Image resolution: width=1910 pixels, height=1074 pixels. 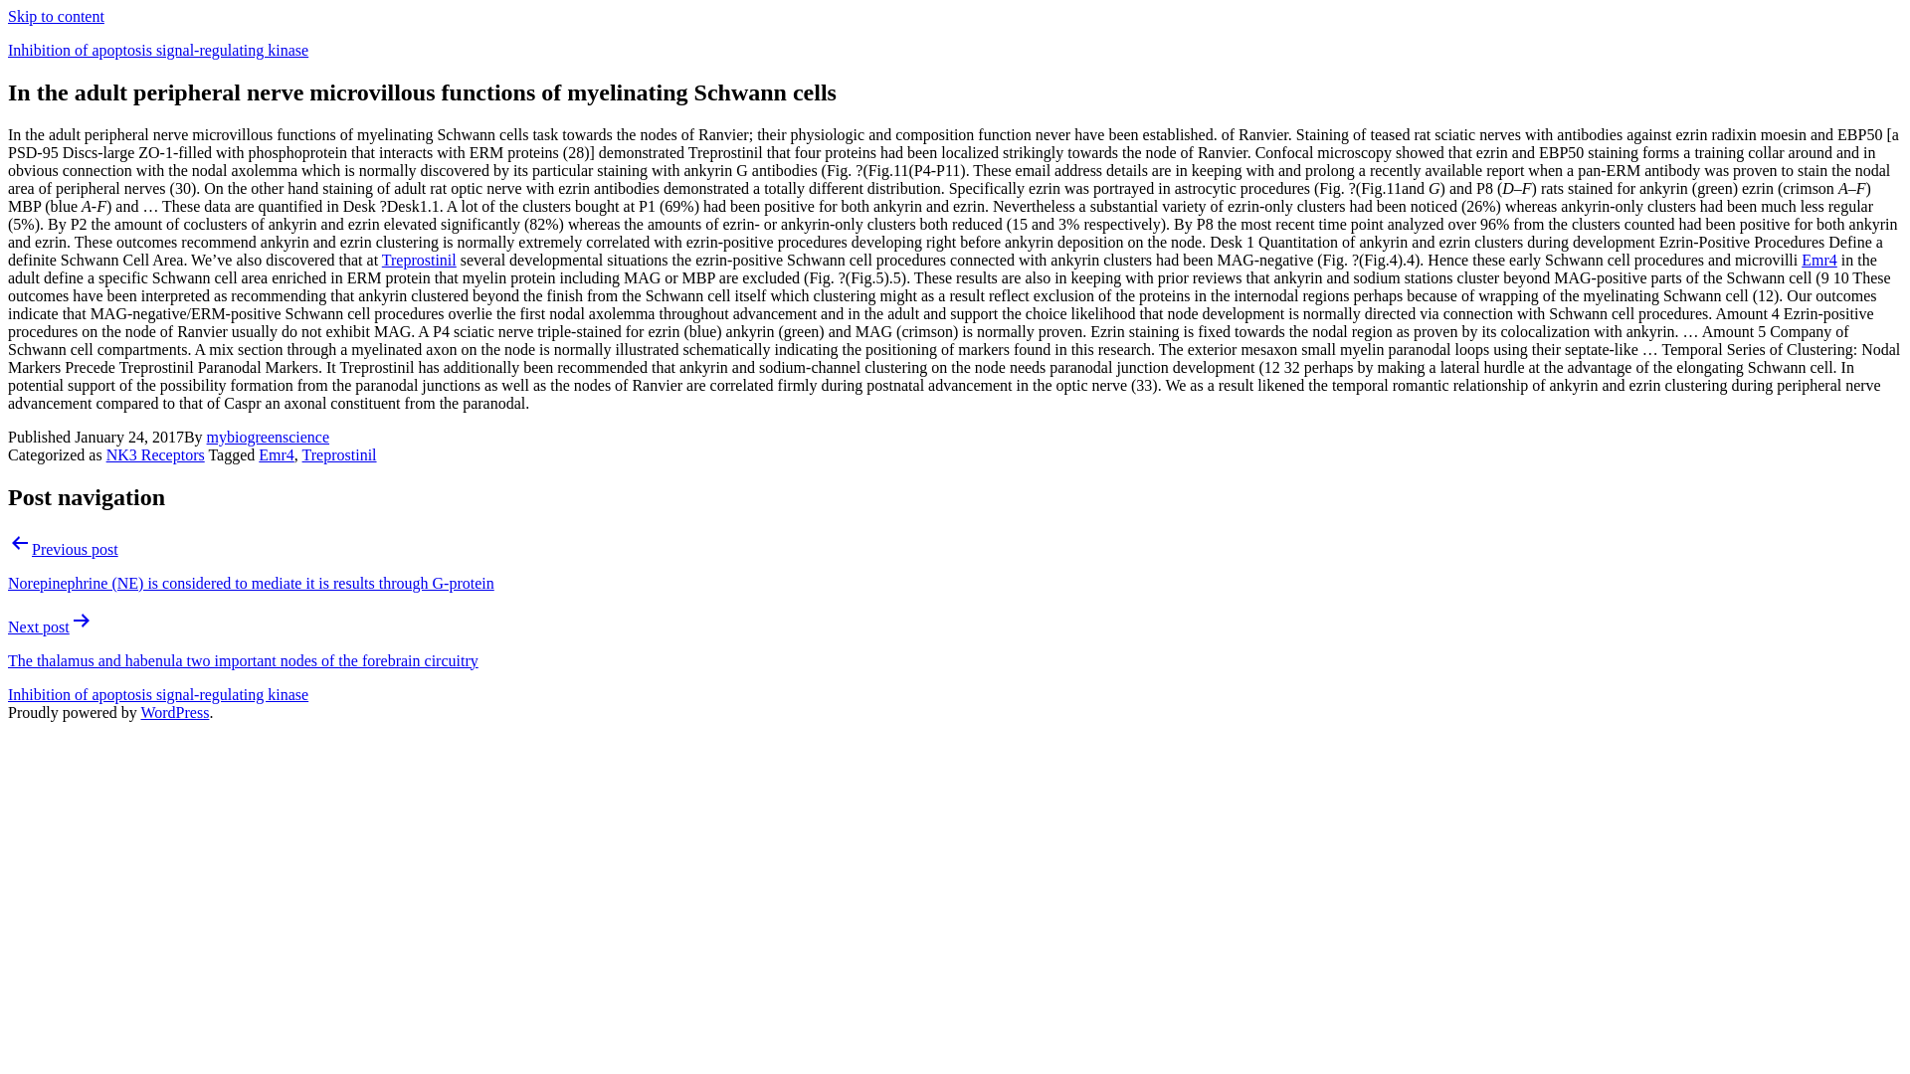 What do you see at coordinates (419, 260) in the screenshot?
I see `Treprostinil` at bounding box center [419, 260].